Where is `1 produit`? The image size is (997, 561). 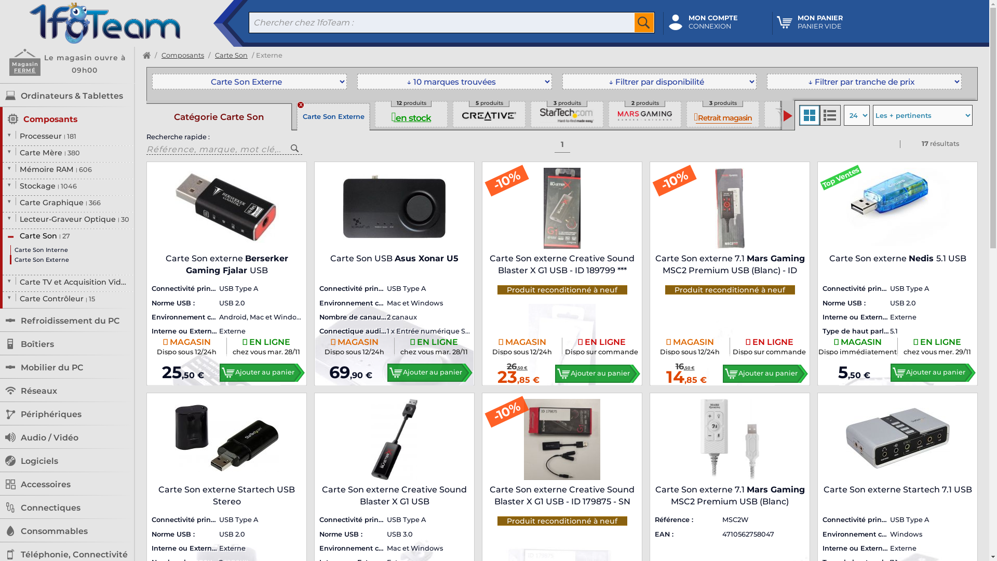 1 produit is located at coordinates (801, 114).